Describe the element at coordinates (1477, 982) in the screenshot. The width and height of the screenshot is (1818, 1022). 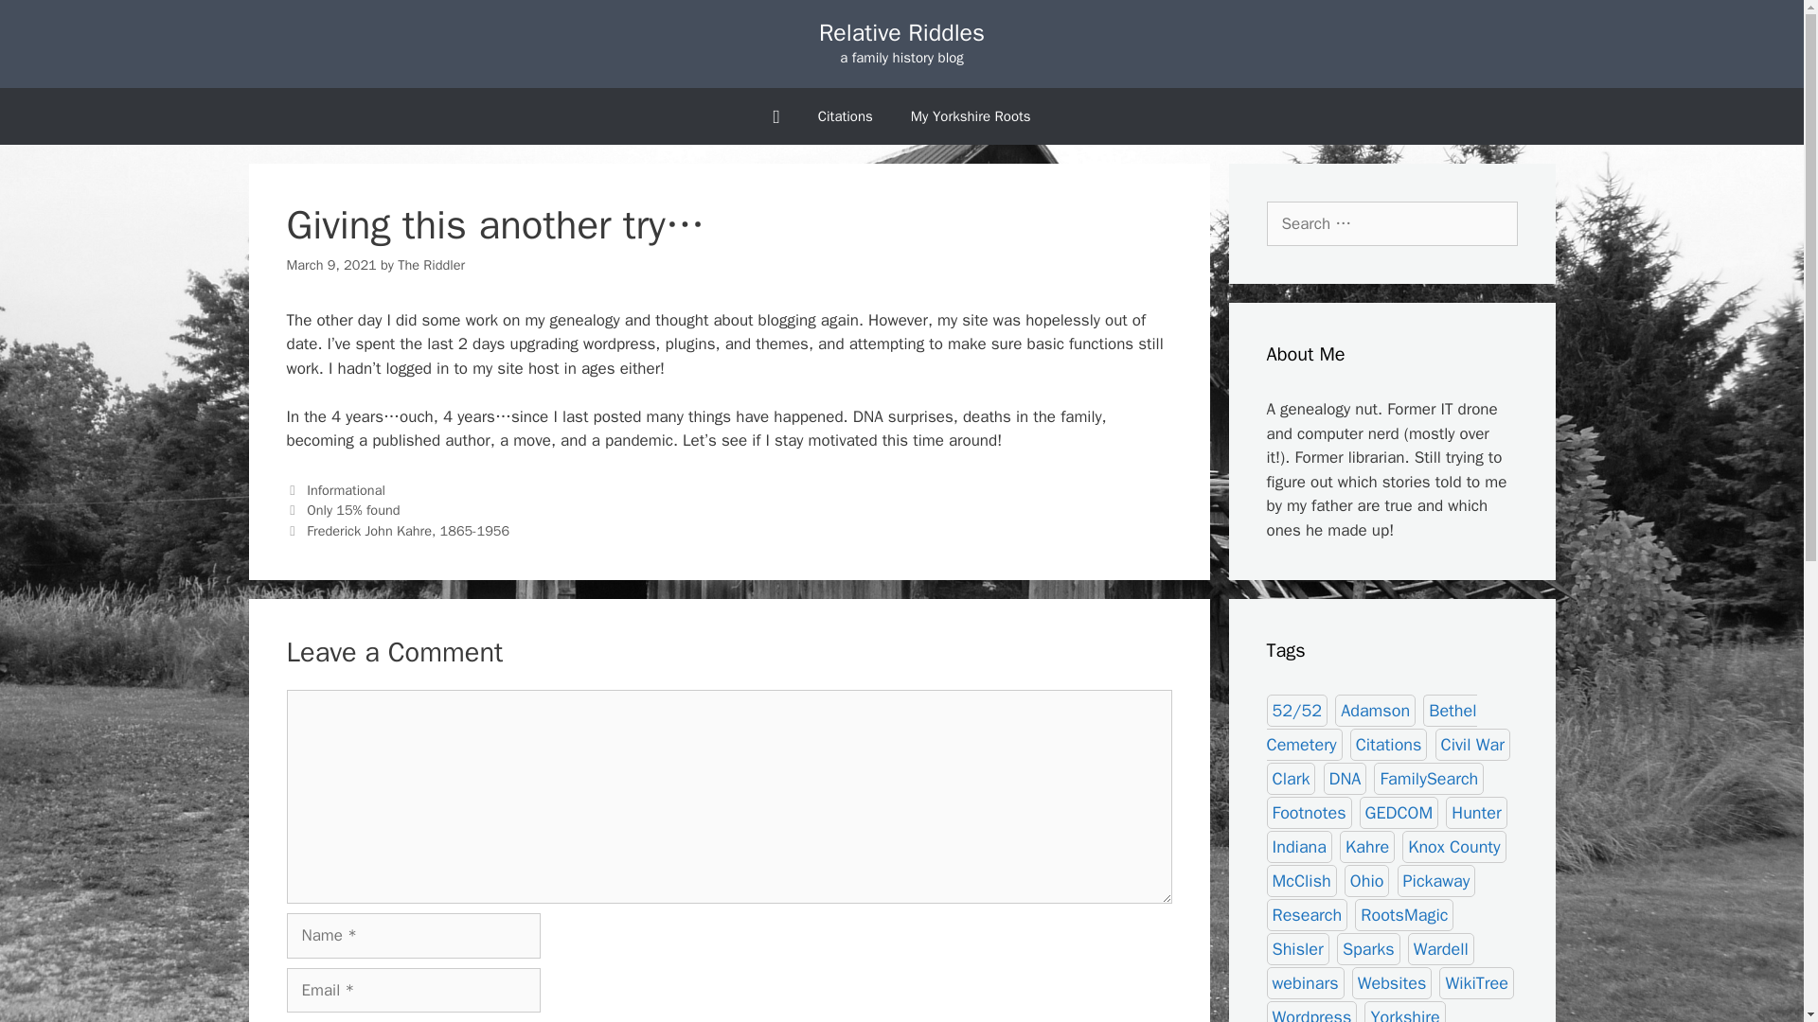
I see `WikiTree` at that location.